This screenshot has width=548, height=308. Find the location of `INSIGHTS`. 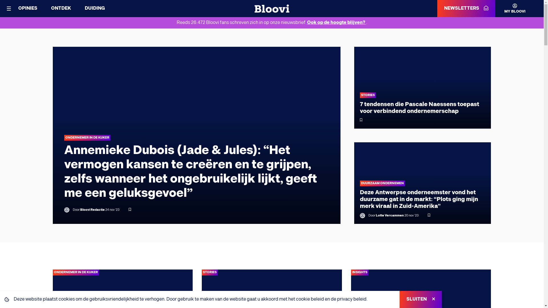

INSIGHTS is located at coordinates (360, 273).